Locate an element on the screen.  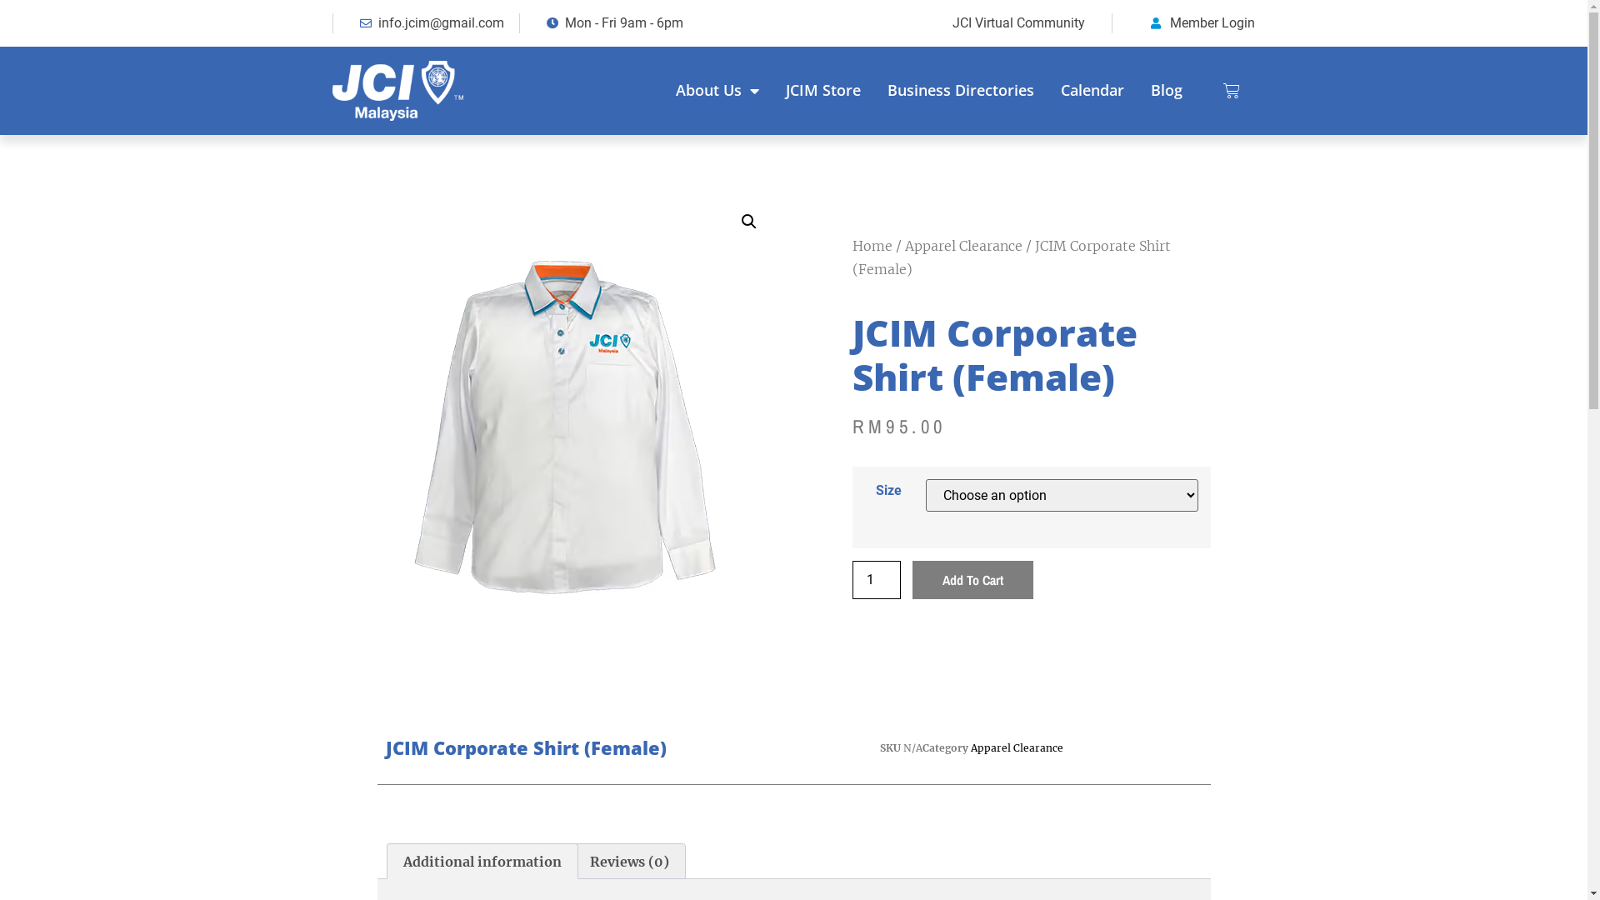
corporate-shirt-female2-530x530 is located at coordinates (556, 414).